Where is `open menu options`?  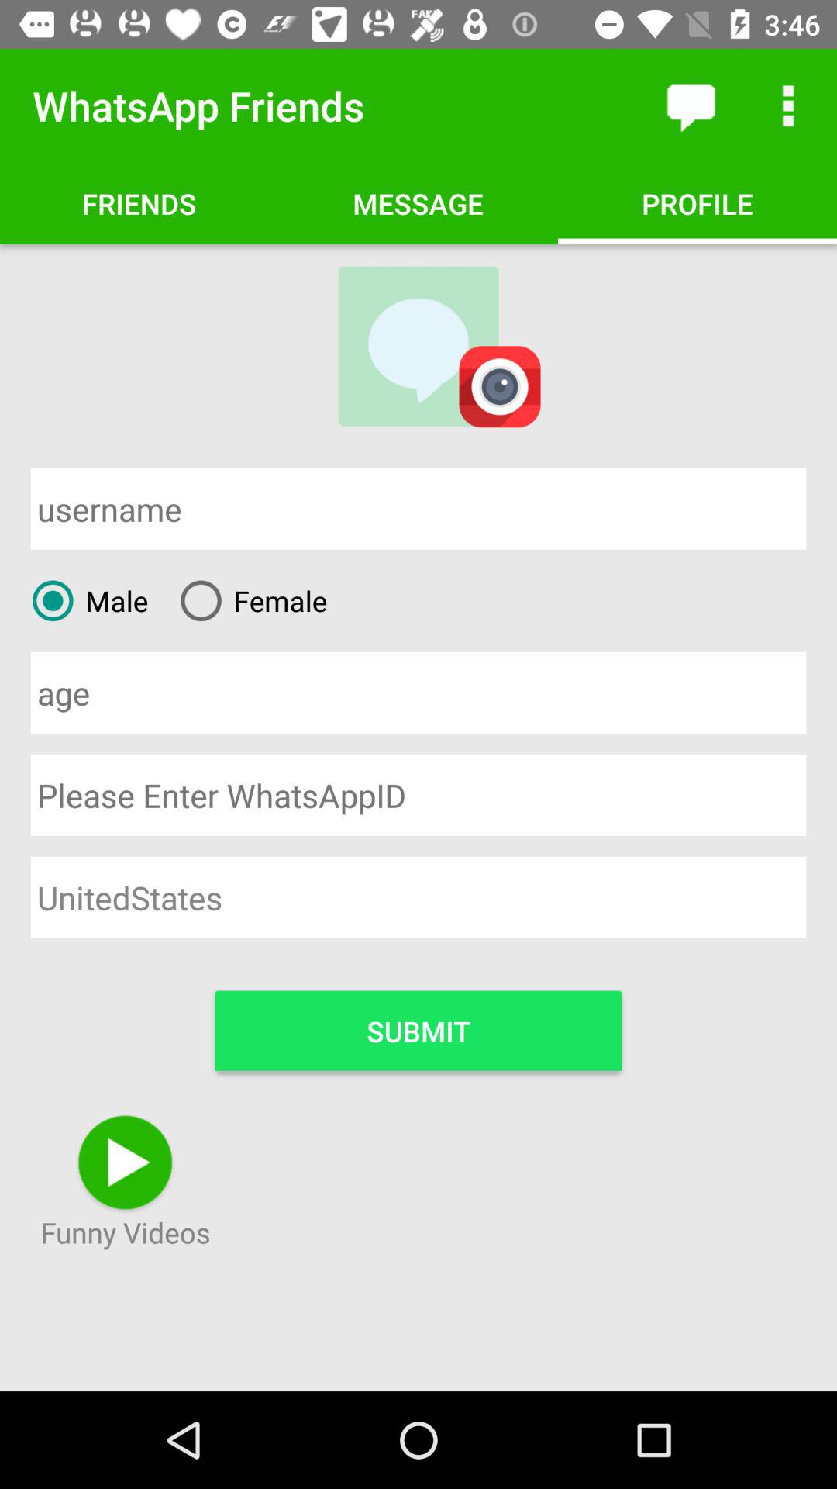 open menu options is located at coordinates (788, 105).